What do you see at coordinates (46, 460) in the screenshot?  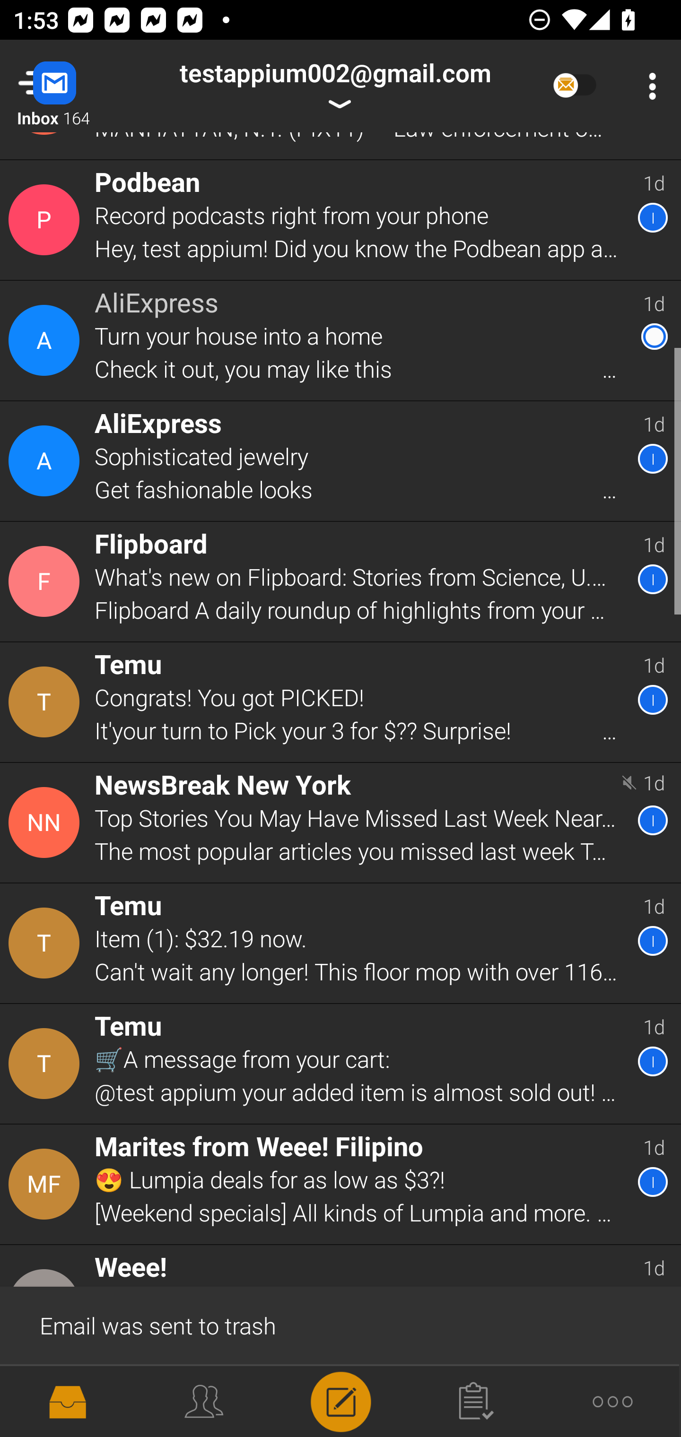 I see `Contact Details` at bounding box center [46, 460].